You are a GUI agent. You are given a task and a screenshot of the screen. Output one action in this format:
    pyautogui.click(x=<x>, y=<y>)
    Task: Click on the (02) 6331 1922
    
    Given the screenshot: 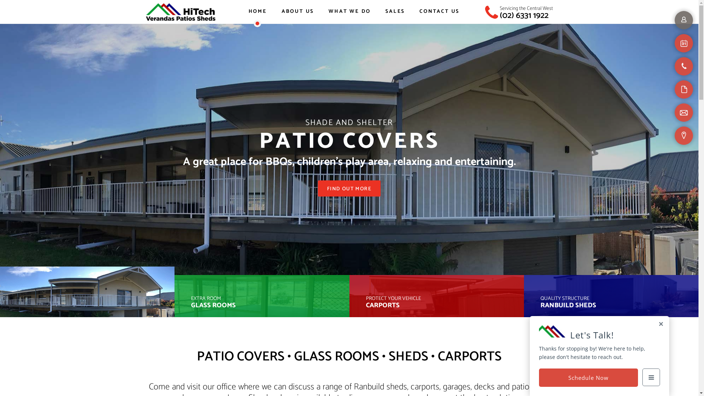 What is the action you would take?
    pyautogui.click(x=524, y=15)
    